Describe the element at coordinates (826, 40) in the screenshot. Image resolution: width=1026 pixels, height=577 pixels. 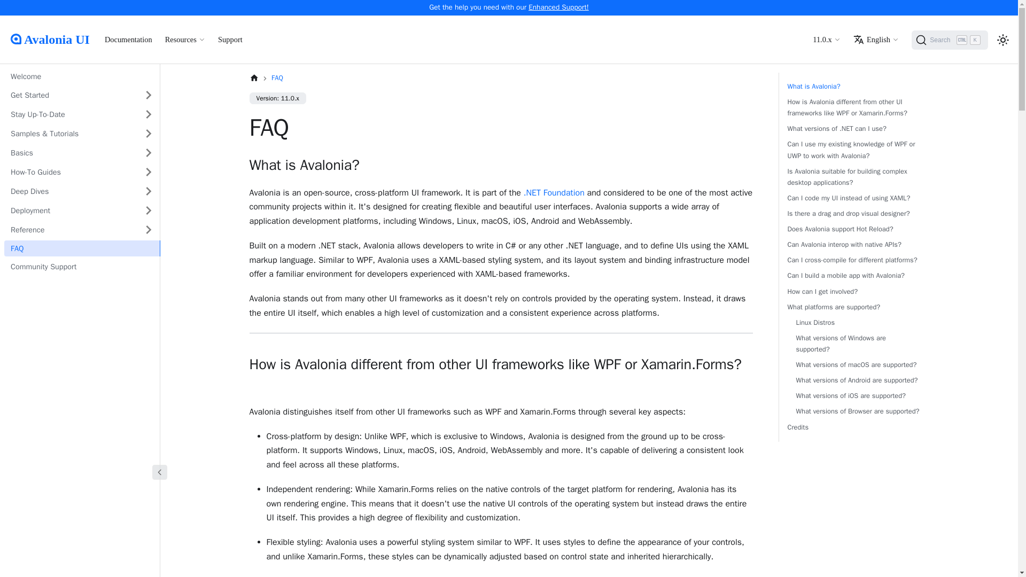
I see `Welcome` at that location.